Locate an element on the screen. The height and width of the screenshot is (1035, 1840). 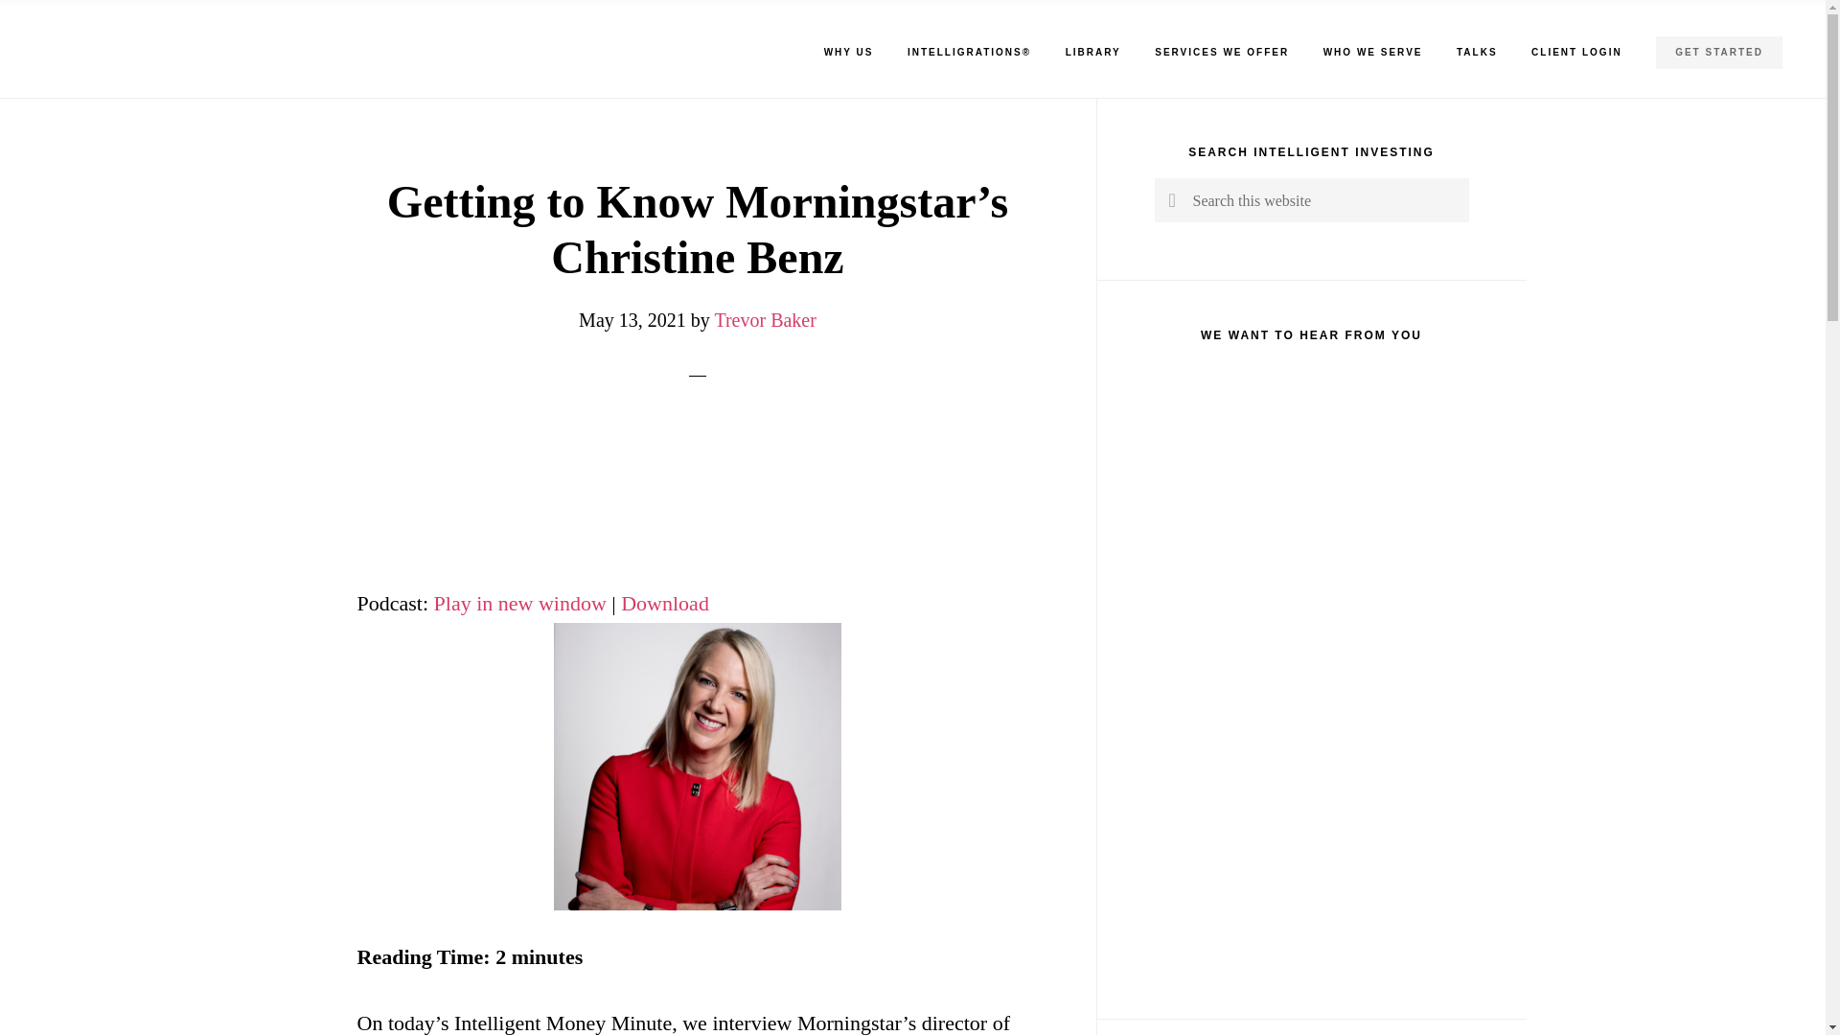
Play in new window is located at coordinates (520, 602).